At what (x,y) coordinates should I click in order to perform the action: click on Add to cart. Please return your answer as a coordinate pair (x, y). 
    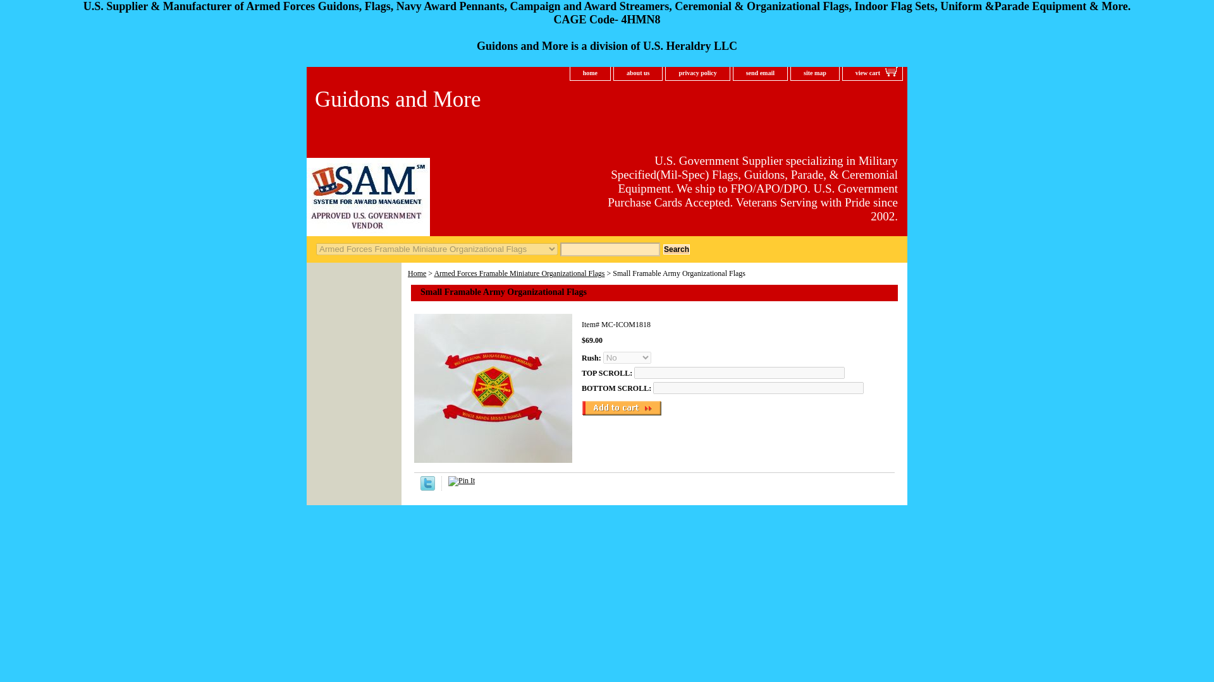
    Looking at the image, I should click on (621, 407).